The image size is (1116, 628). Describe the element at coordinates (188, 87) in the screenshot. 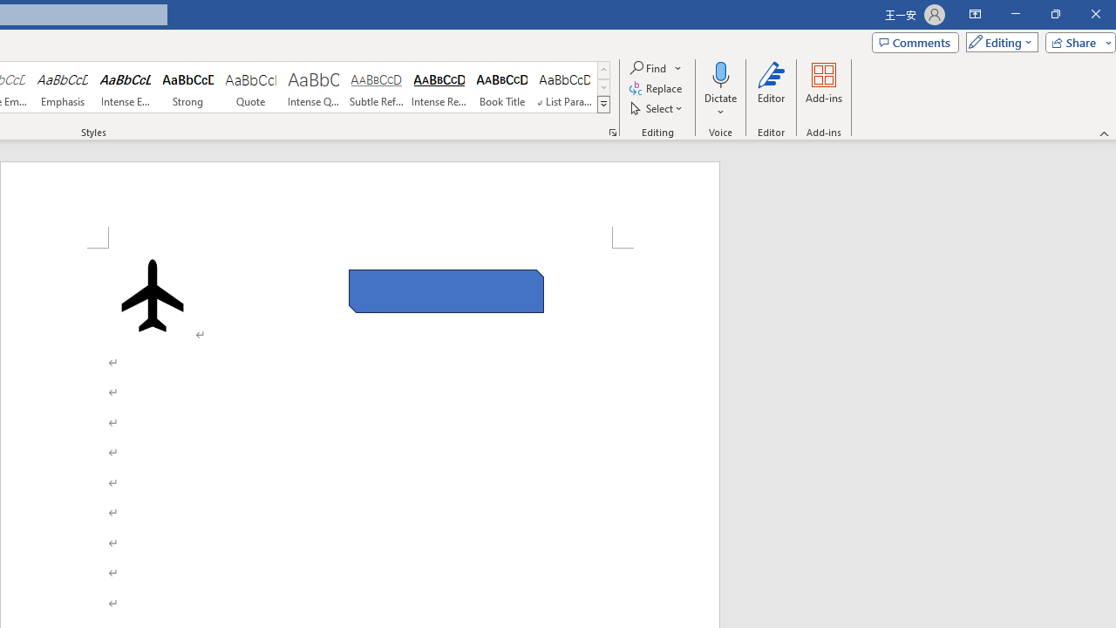

I see `Strong` at that location.